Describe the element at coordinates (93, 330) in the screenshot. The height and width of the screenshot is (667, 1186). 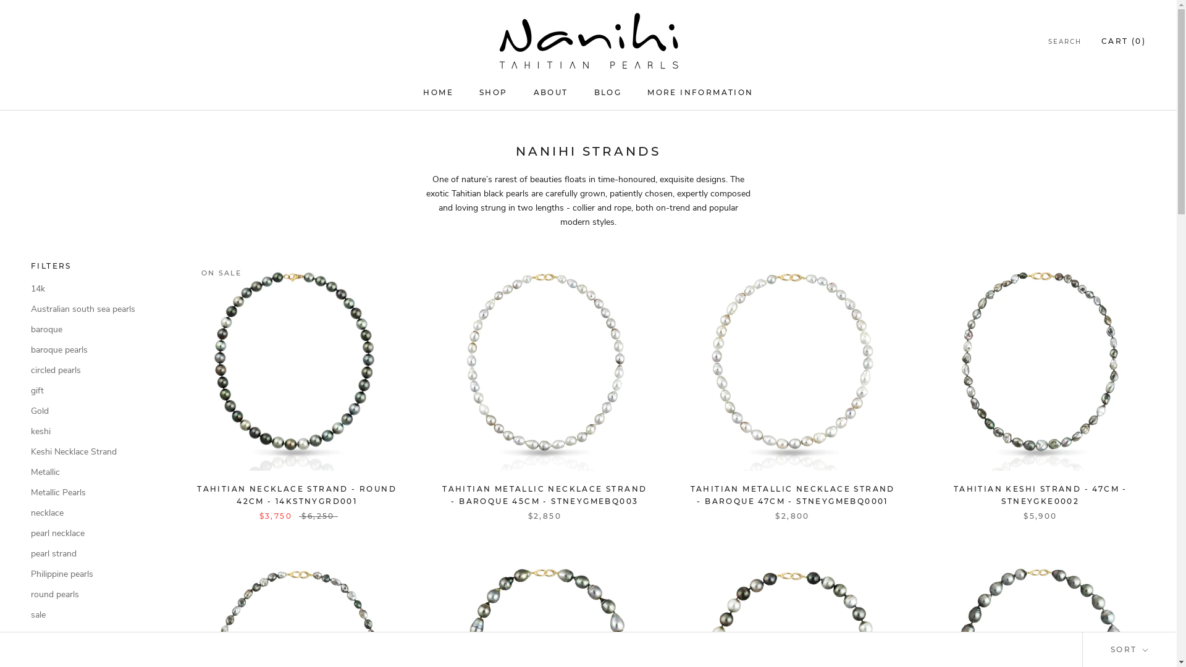
I see `baroque` at that location.